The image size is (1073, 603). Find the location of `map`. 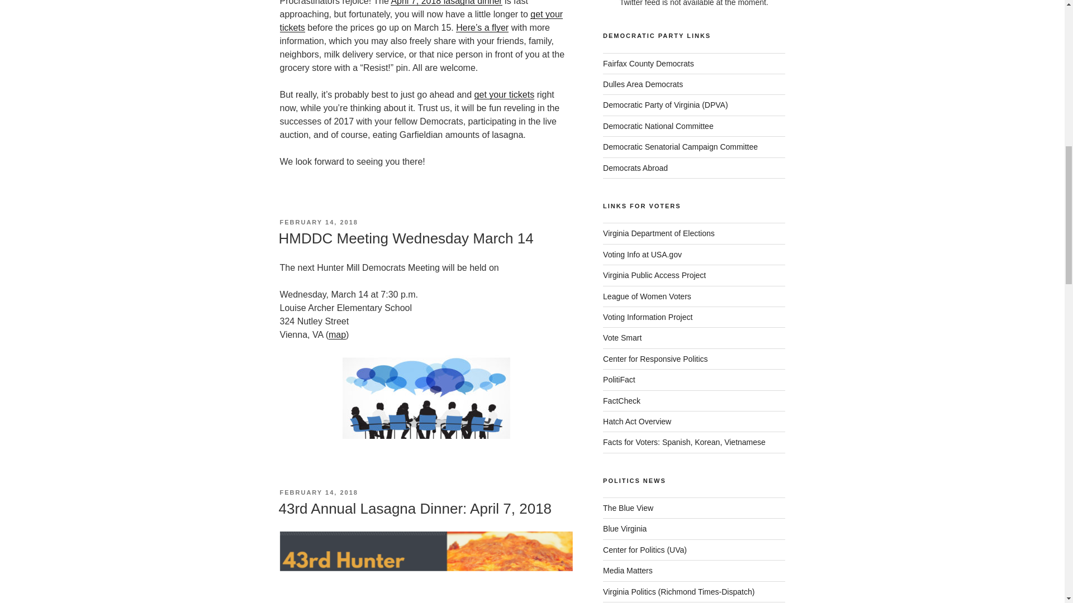

map is located at coordinates (336, 334).